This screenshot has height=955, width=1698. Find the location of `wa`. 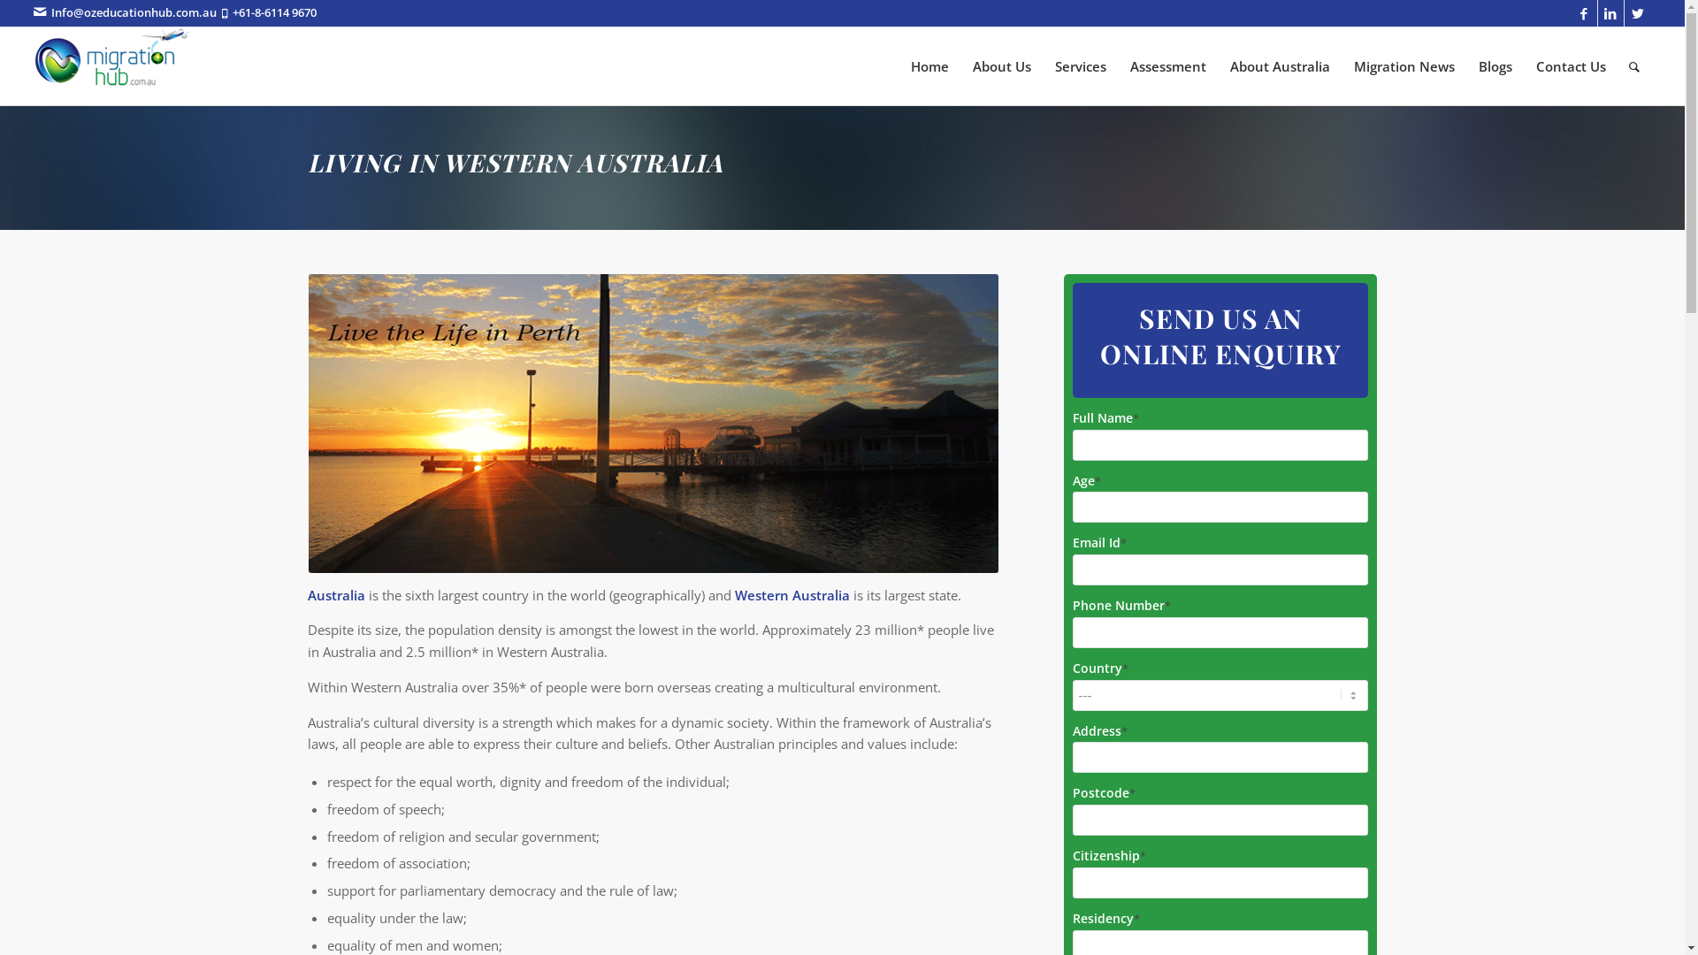

wa is located at coordinates (654, 424).